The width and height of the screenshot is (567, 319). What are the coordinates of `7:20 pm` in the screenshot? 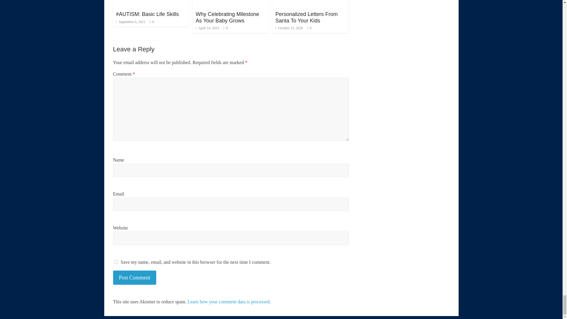 It's located at (207, 28).